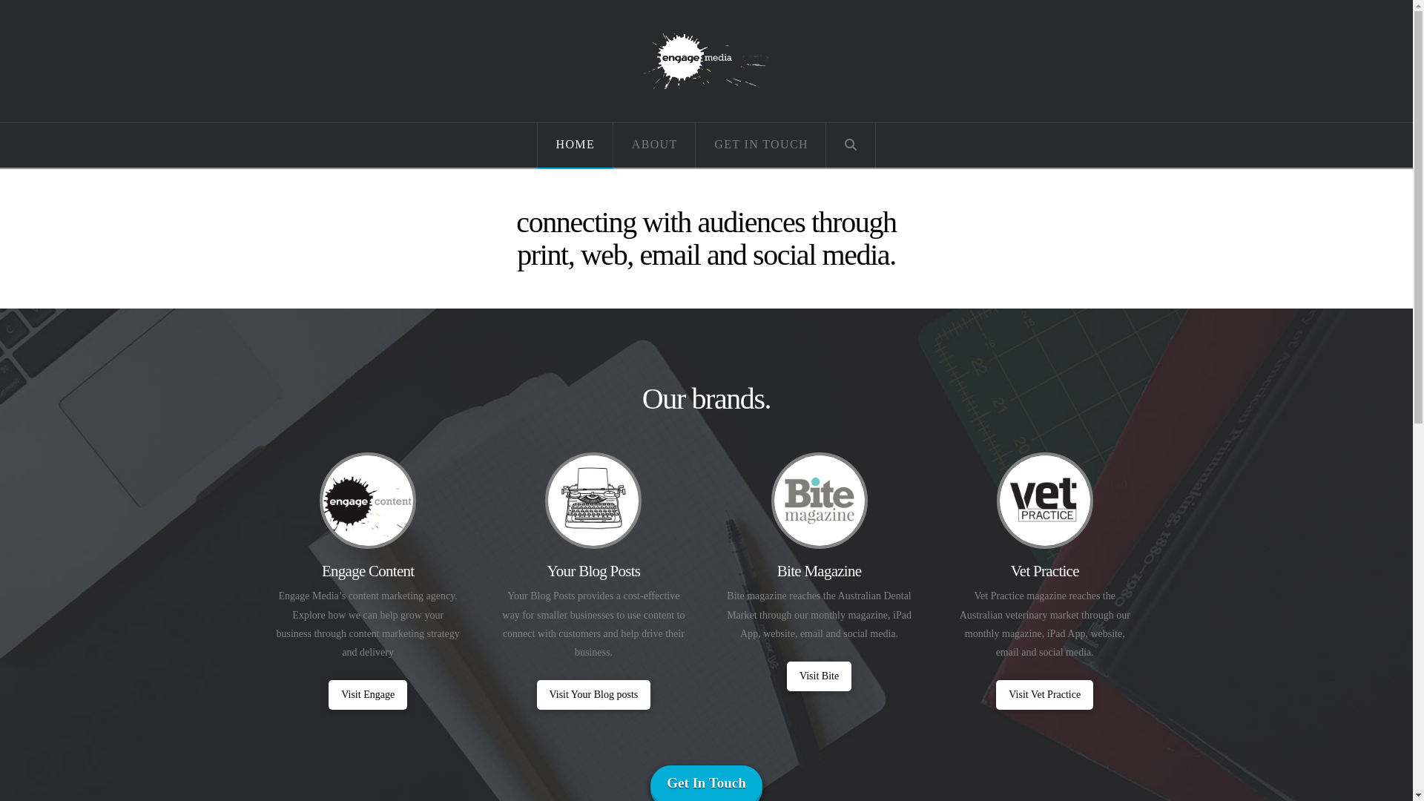 The height and width of the screenshot is (801, 1424). I want to click on Visit Vet Practice, so click(1044, 695).